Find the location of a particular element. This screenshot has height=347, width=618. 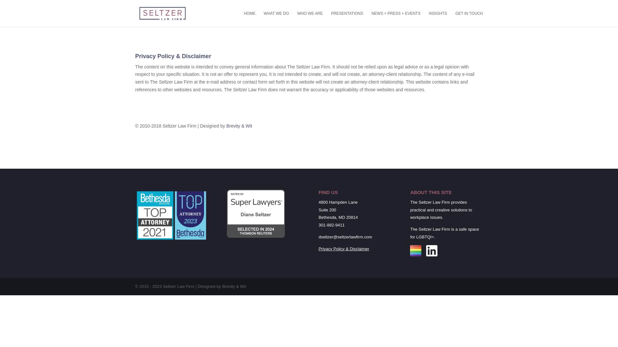

WHO WE ARE is located at coordinates (310, 19).